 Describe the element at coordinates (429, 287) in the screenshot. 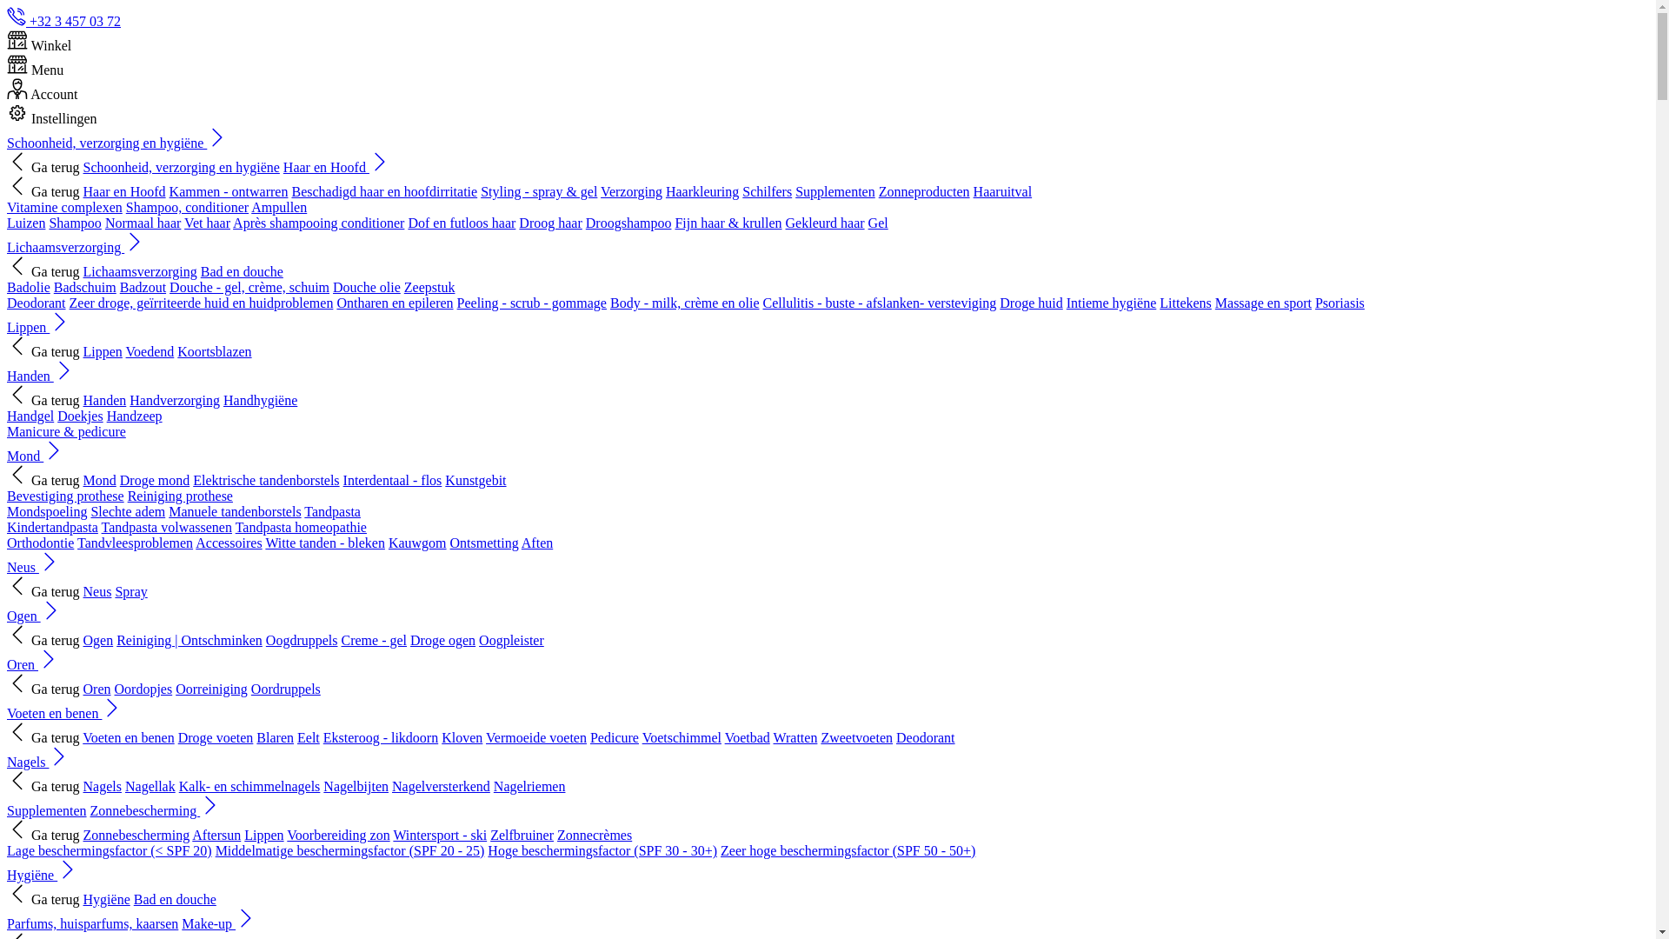

I see `Zeepstuk` at that location.